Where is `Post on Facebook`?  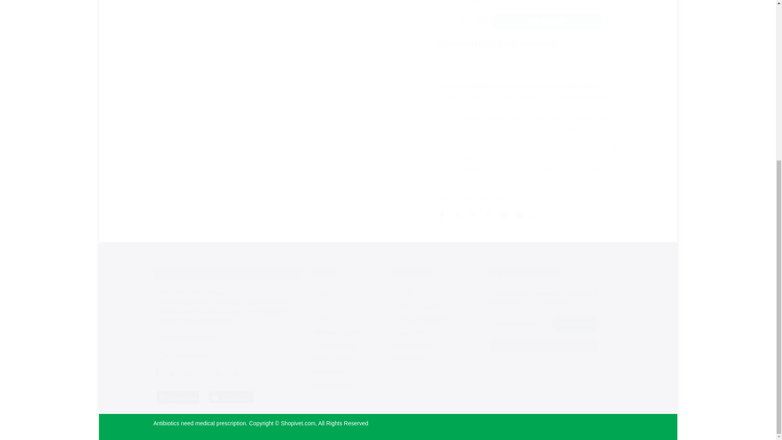
Post on Facebook is located at coordinates (442, 114).